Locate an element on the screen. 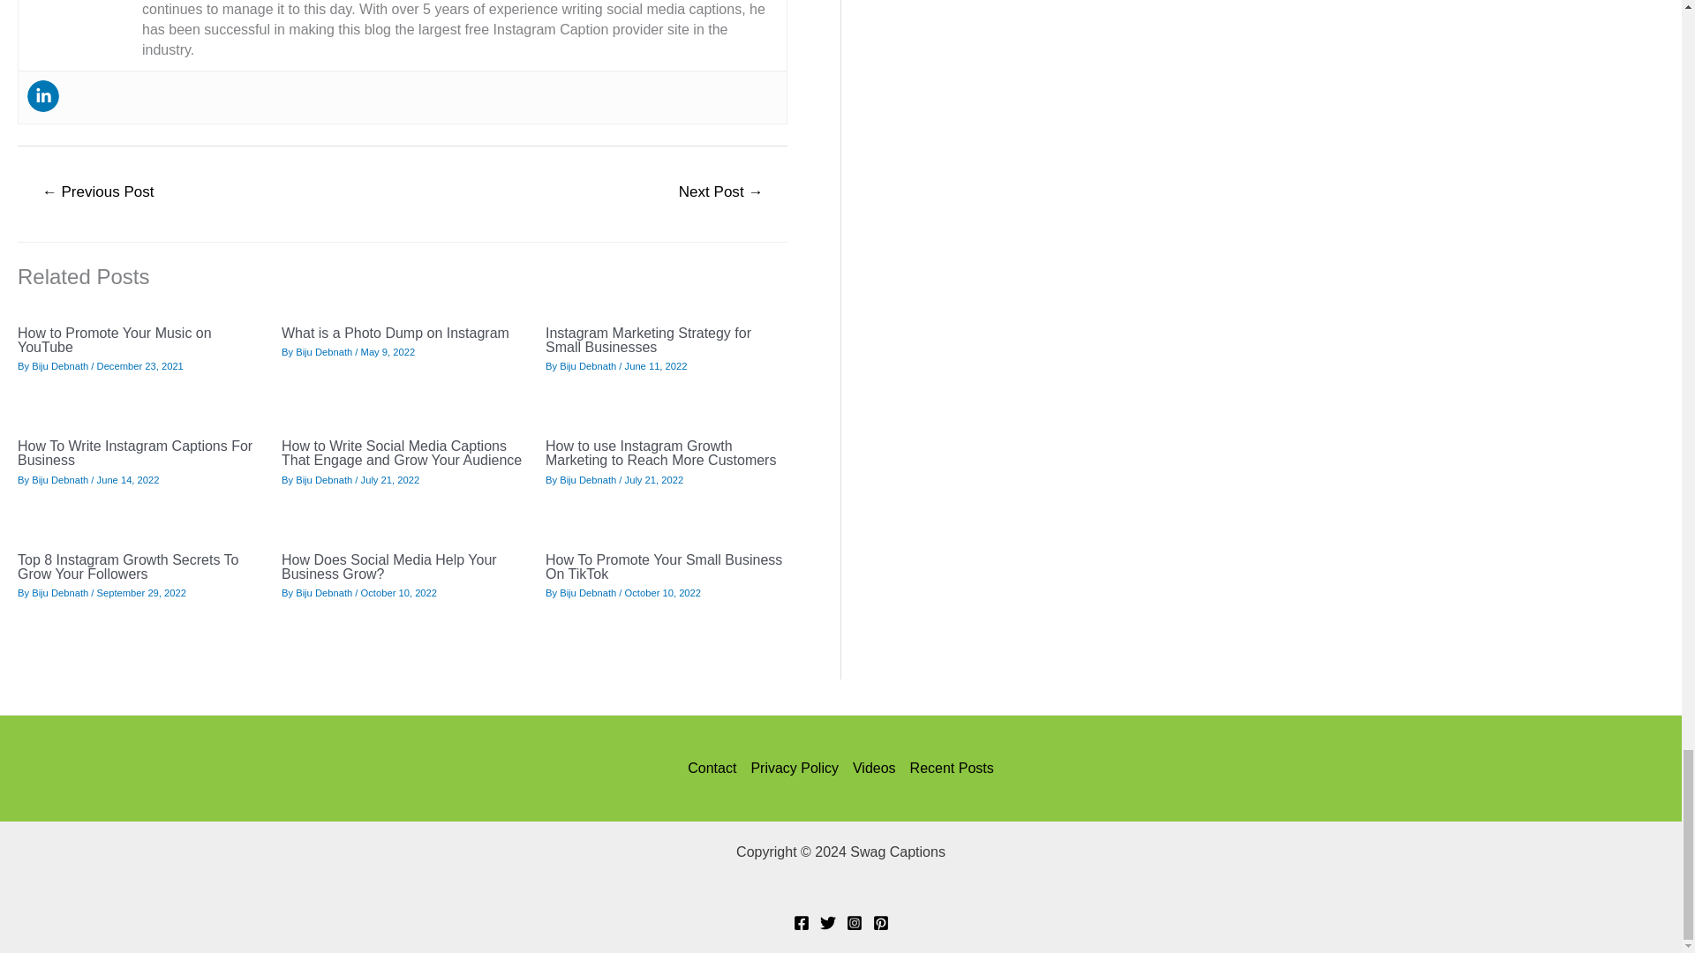 The image size is (1695, 953). Linkedin is located at coordinates (42, 95).